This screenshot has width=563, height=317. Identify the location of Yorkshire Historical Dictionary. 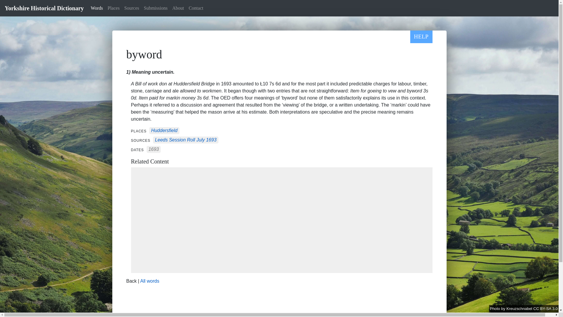
(44, 8).